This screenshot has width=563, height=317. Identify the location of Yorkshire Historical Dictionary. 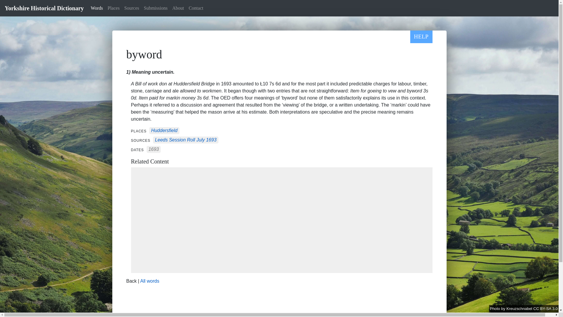
(44, 8).